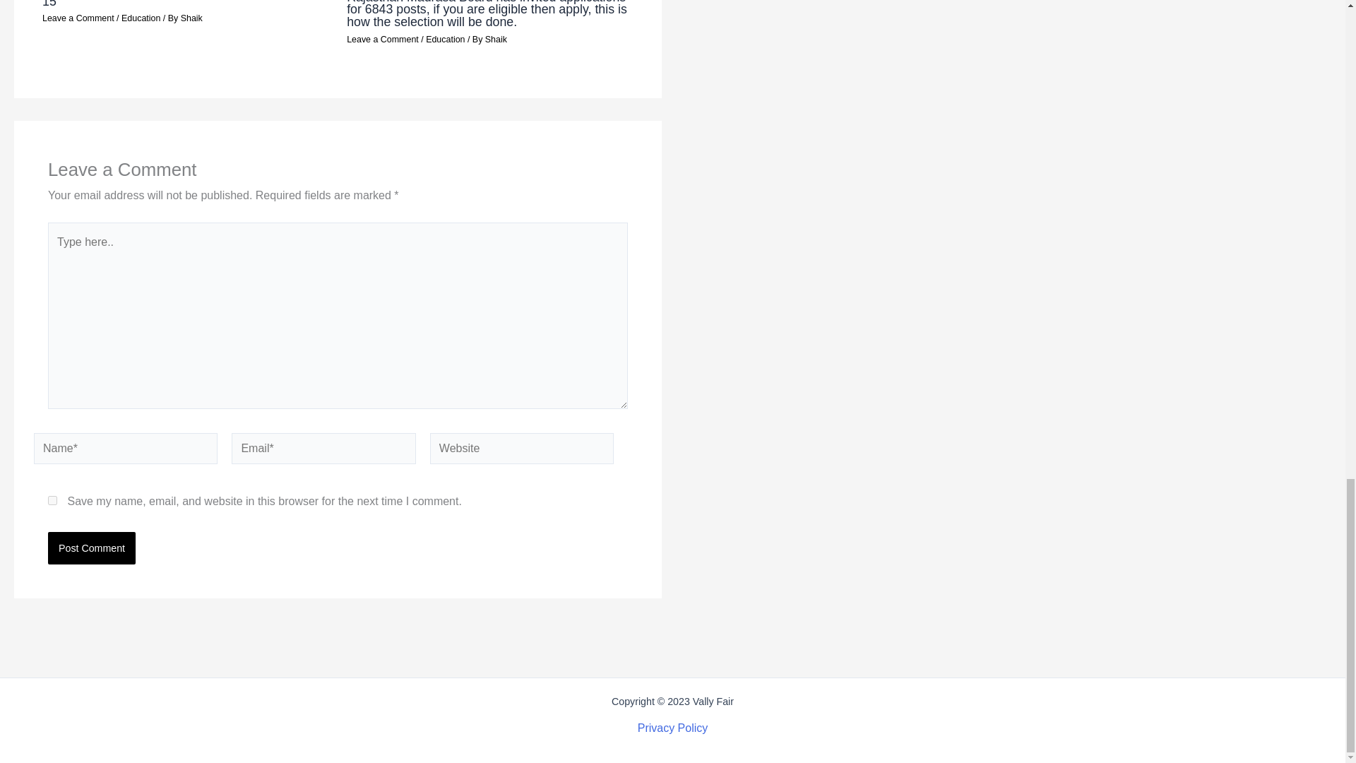 Image resolution: width=1356 pixels, height=763 pixels. Describe the element at coordinates (383, 39) in the screenshot. I see `Leave a Comment` at that location.